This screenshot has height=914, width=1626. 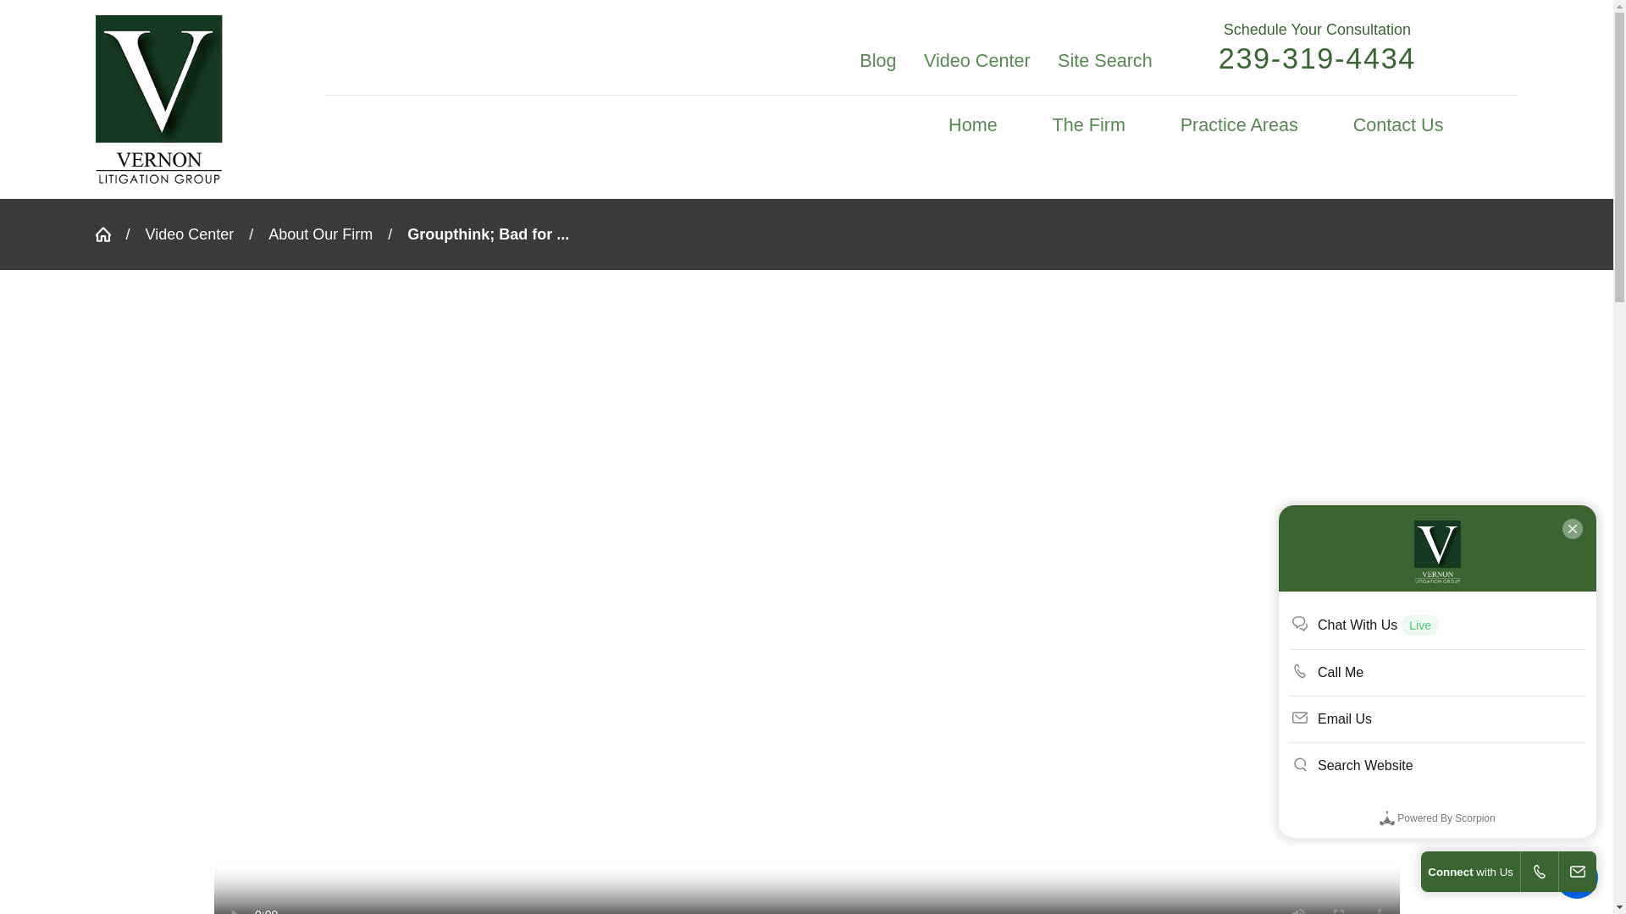 I want to click on Practice Areas, so click(x=1238, y=125).